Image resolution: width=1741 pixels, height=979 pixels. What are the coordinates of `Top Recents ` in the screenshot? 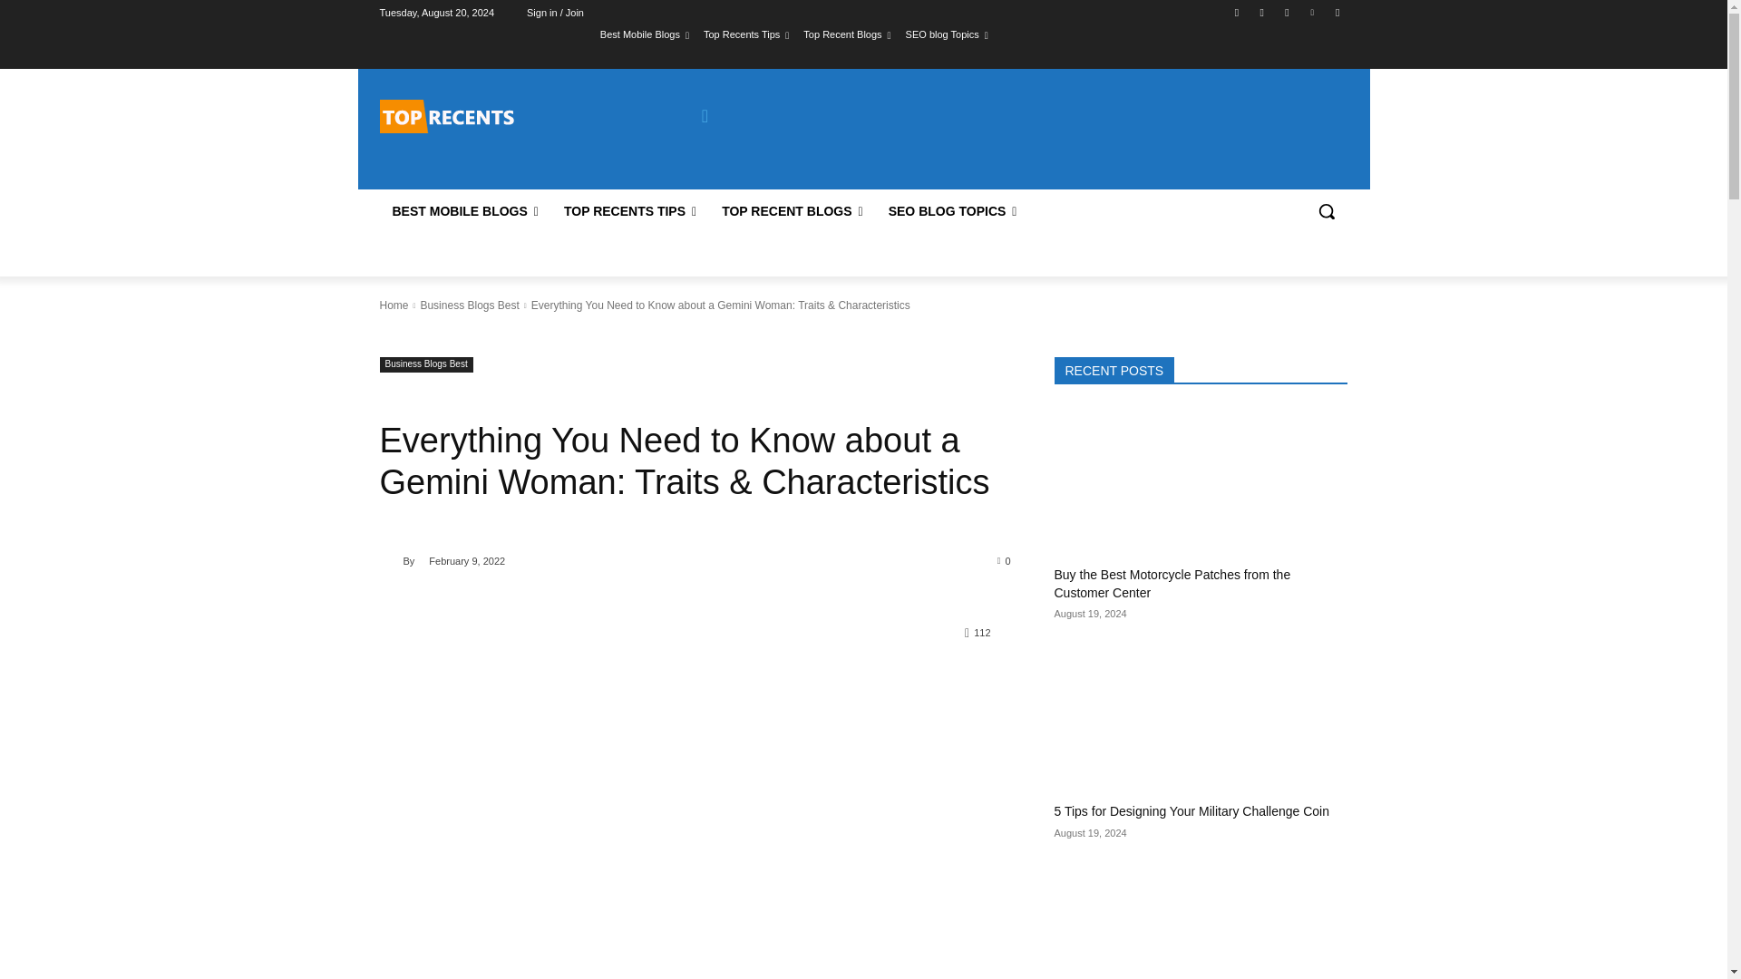 It's located at (446, 116).